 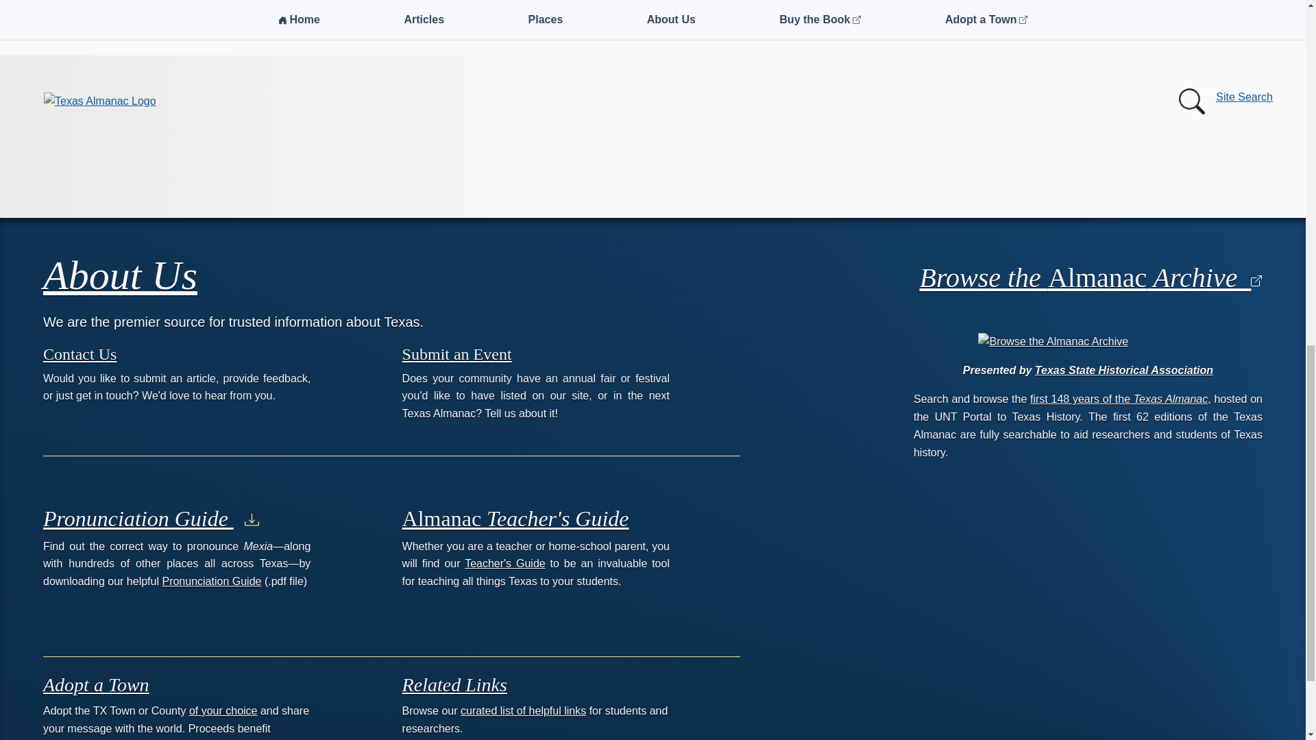 What do you see at coordinates (80, 354) in the screenshot?
I see `Contact Us` at bounding box center [80, 354].